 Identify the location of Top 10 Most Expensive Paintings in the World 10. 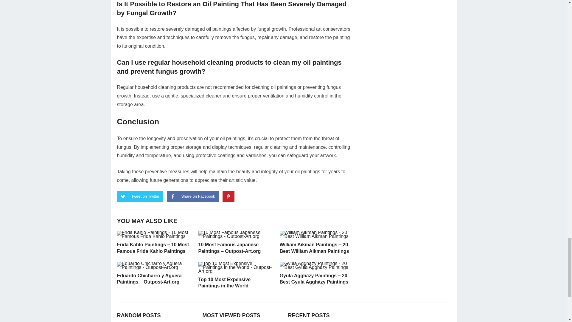
(235, 267).